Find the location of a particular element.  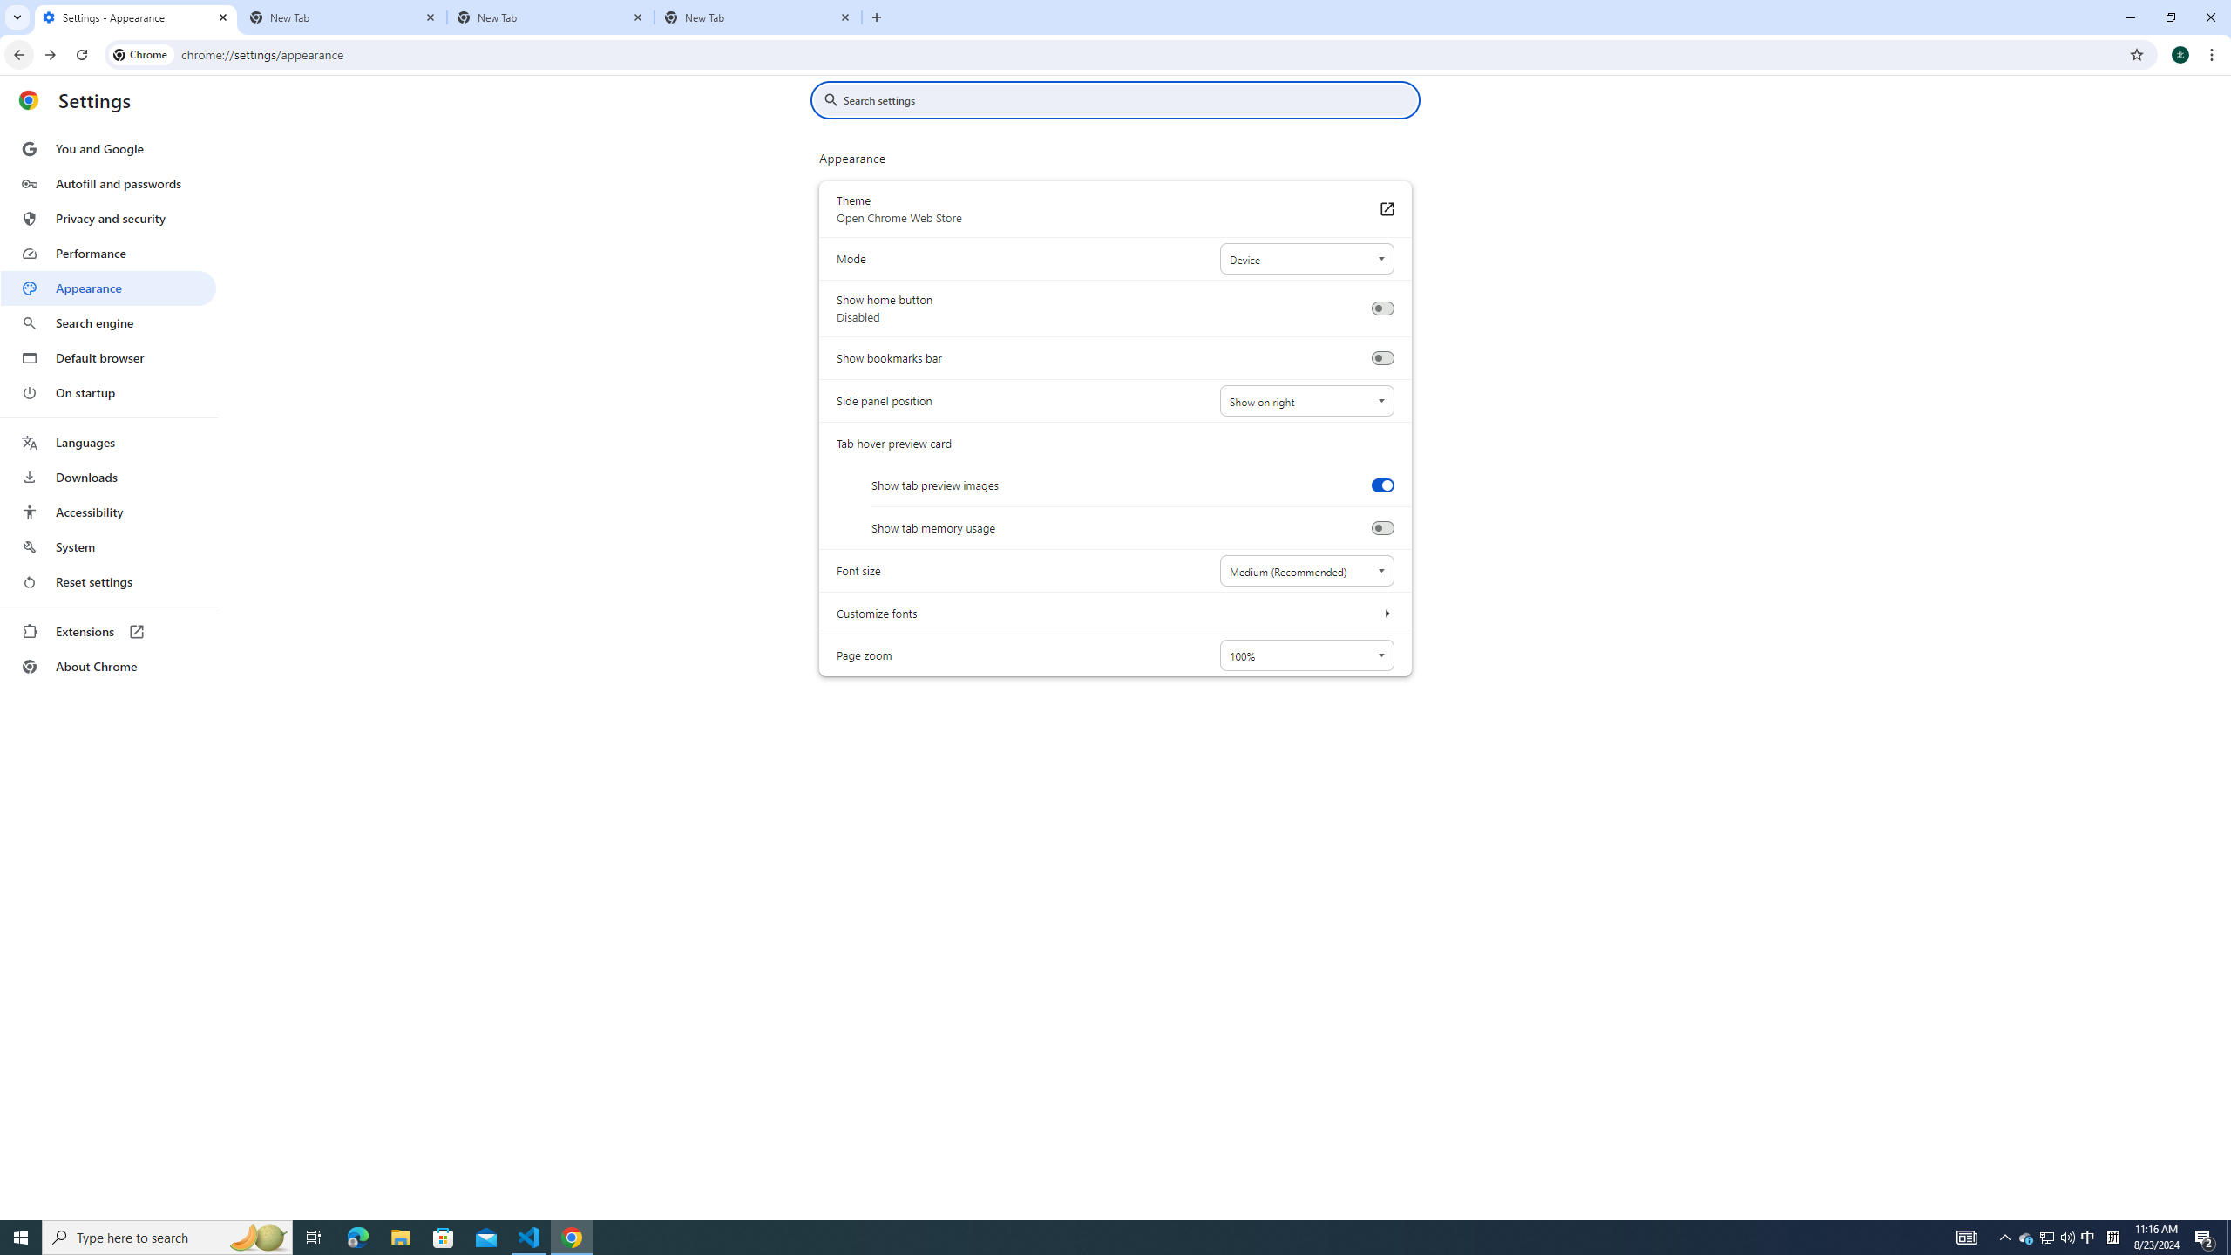

Settings - Appearance is located at coordinates (136, 17).